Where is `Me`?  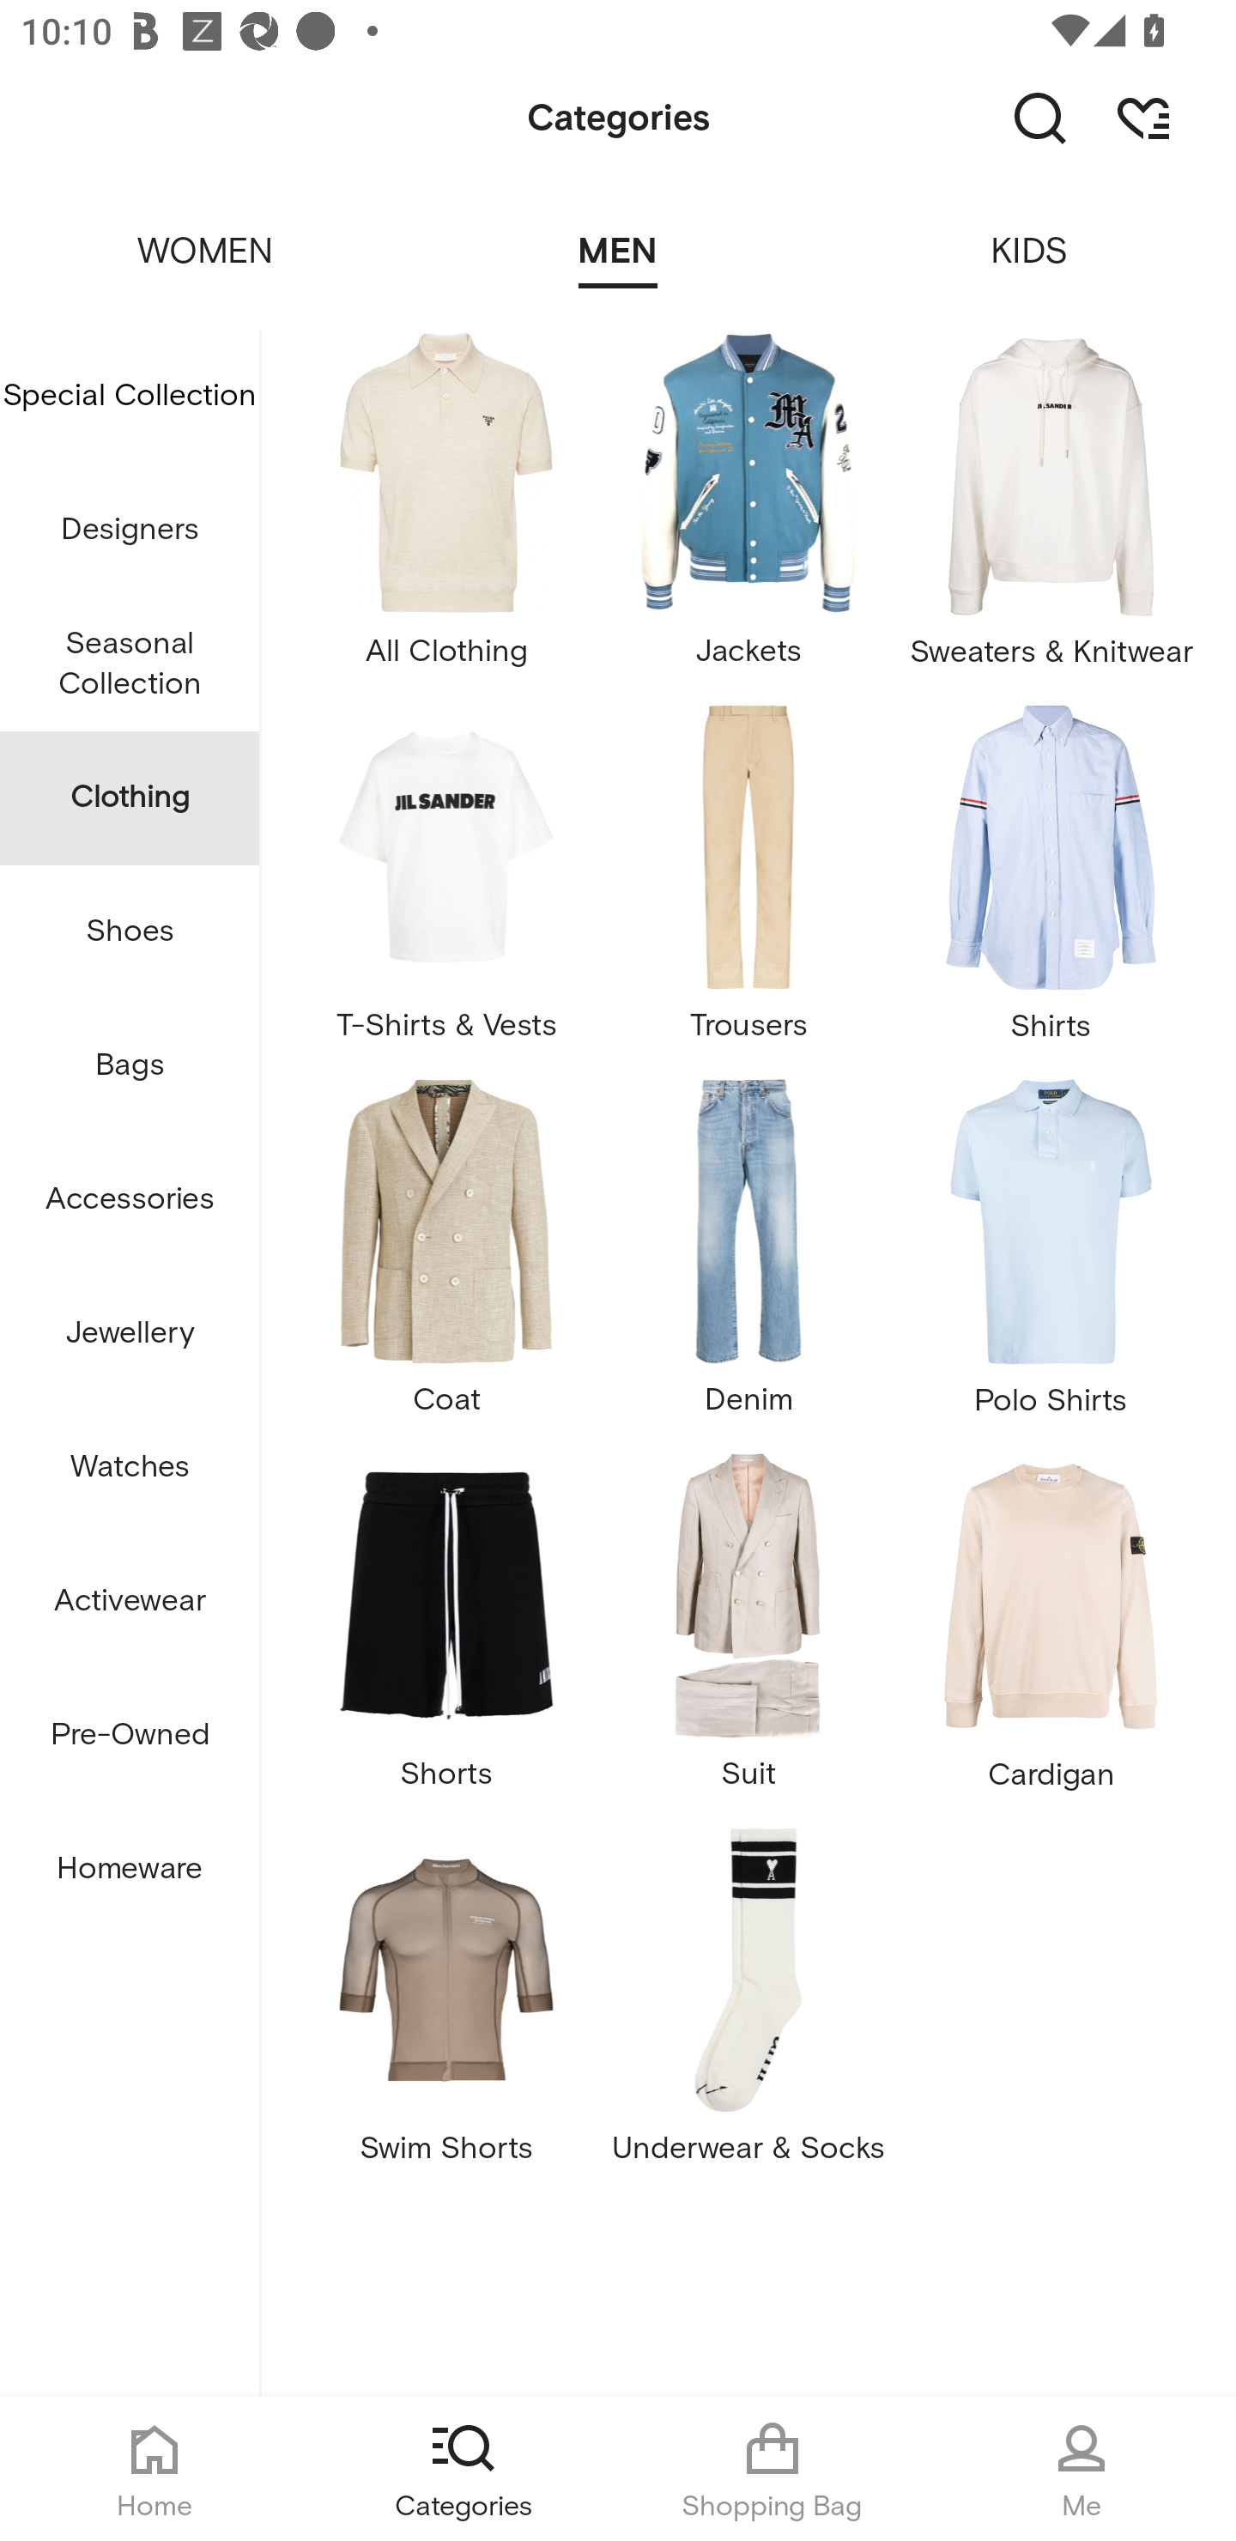 Me is located at coordinates (1081, 2469).